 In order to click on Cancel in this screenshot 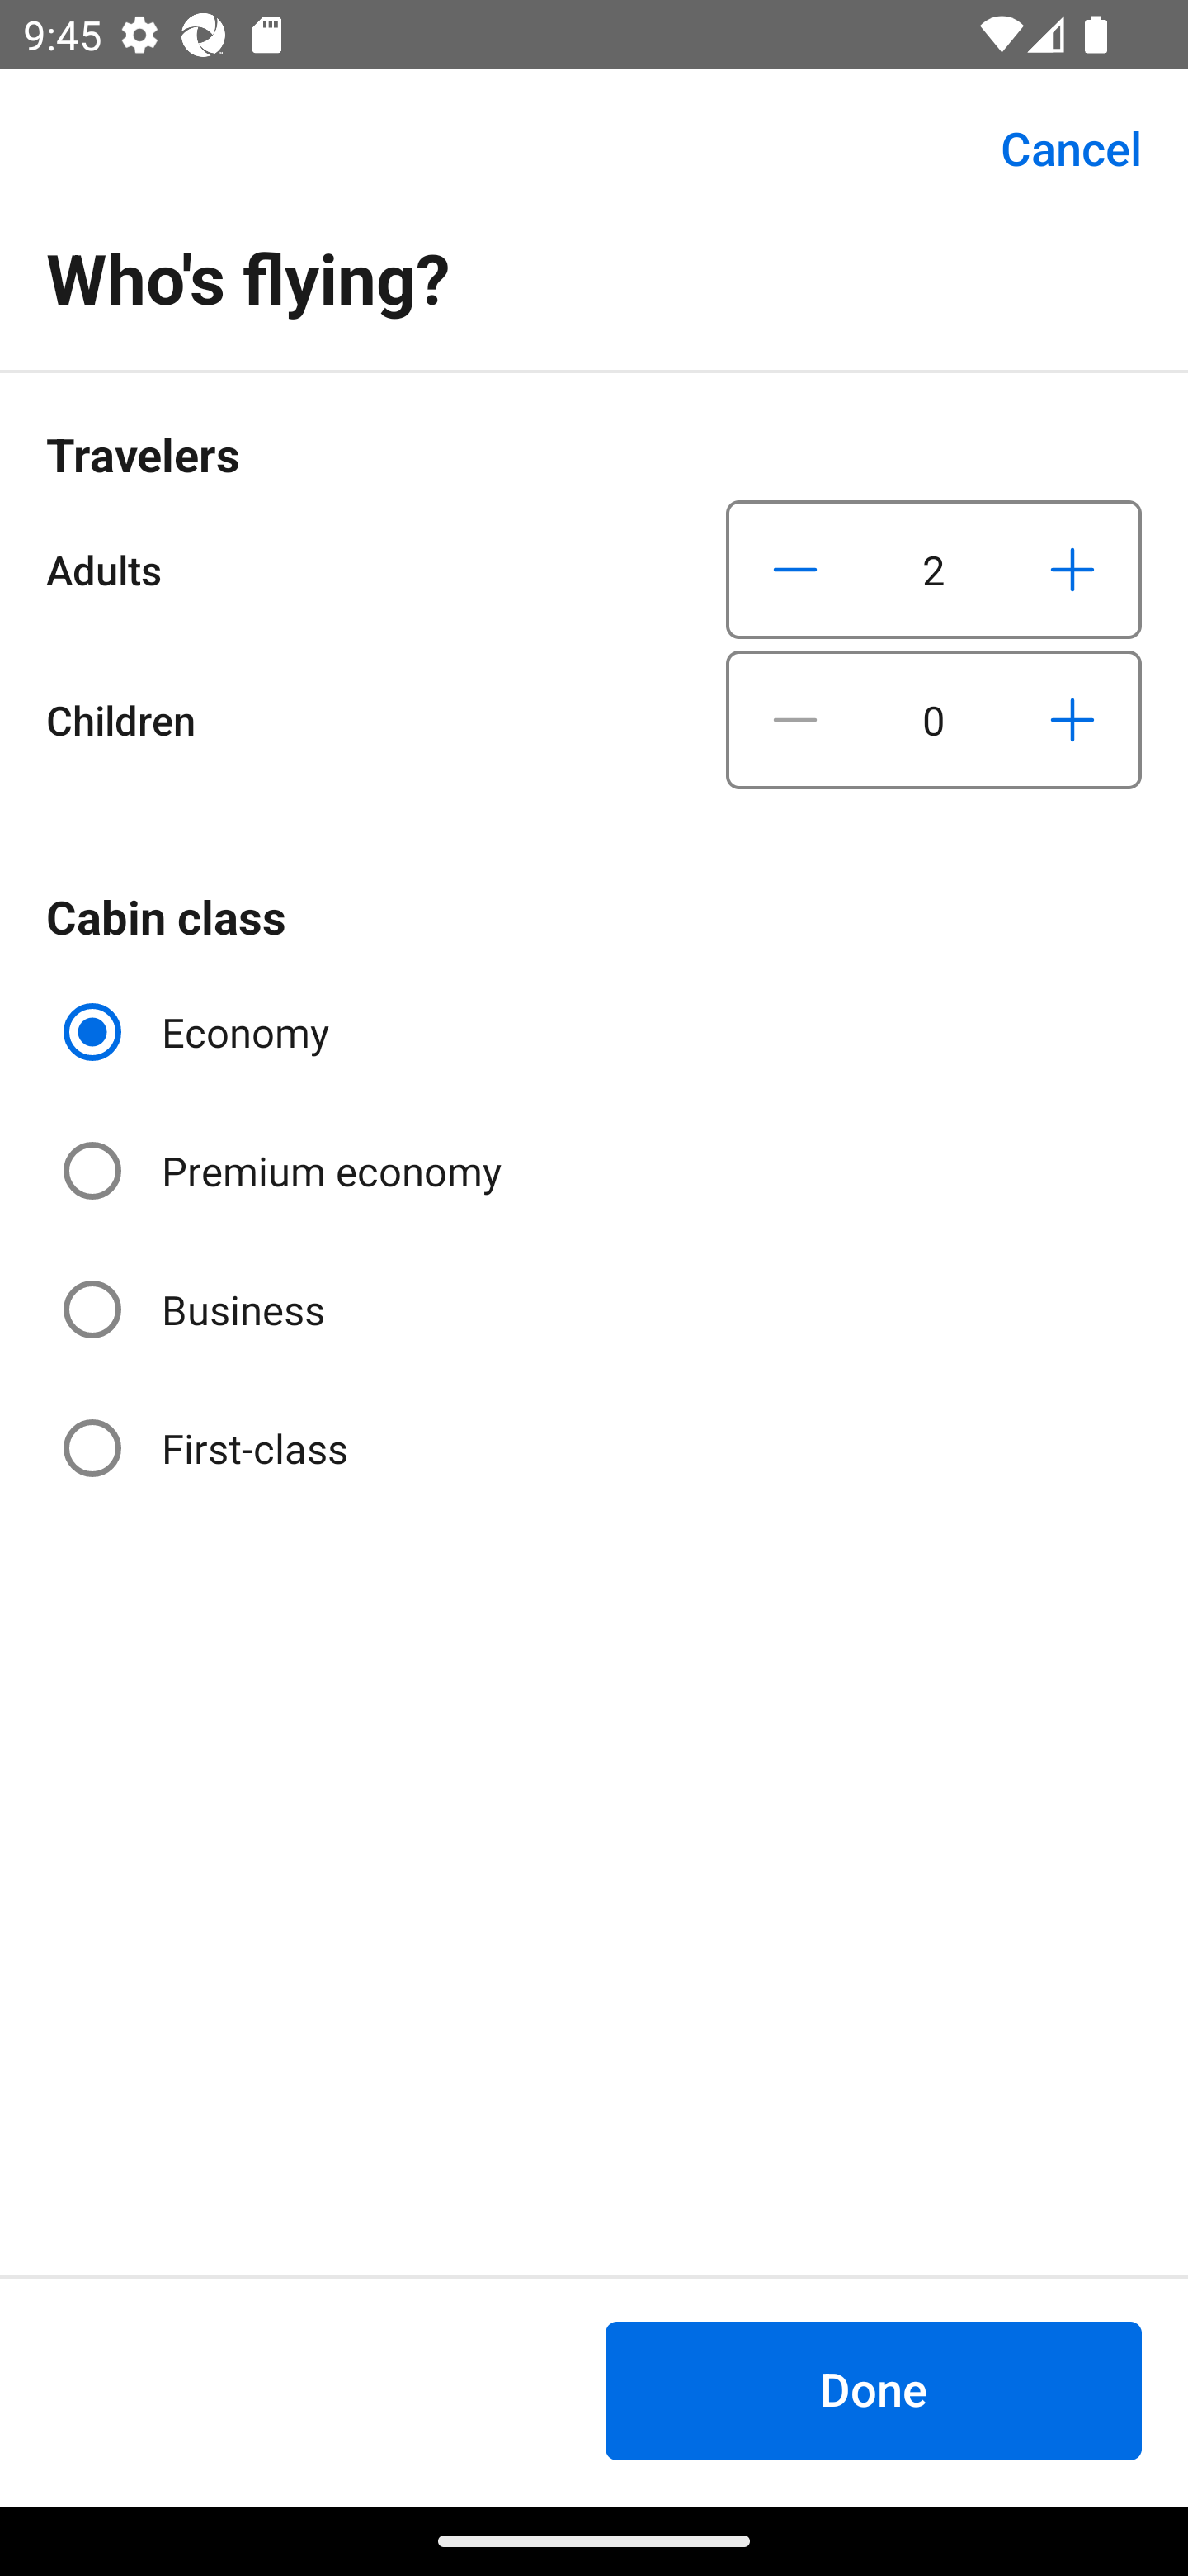, I will do `click(1053, 149)`.